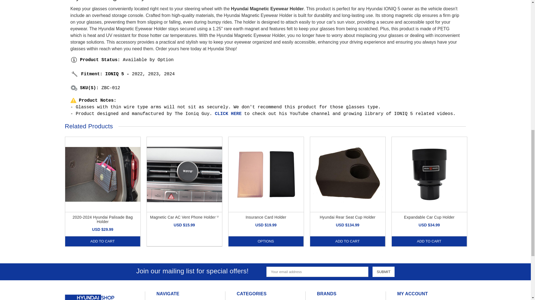 The image size is (535, 300). What do you see at coordinates (103, 174) in the screenshot?
I see `2020-2024 Hyundai Palisade Bag Holder` at bounding box center [103, 174].